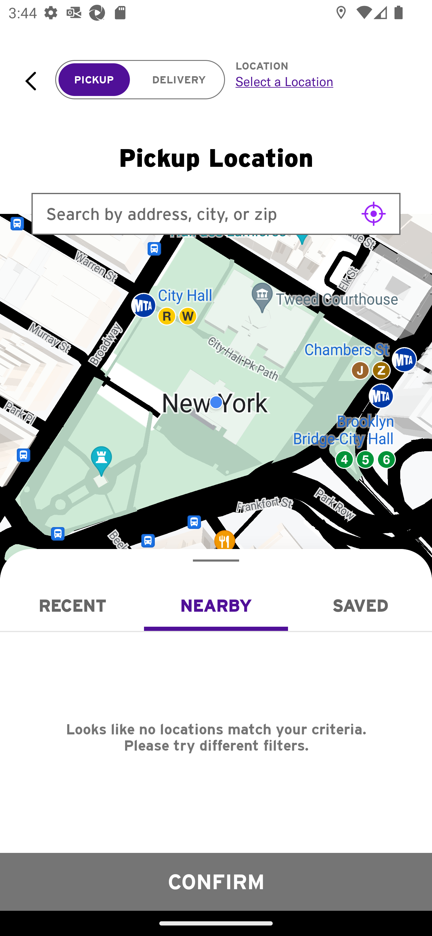  Describe the element at coordinates (320, 81) in the screenshot. I see `Select a Location` at that location.